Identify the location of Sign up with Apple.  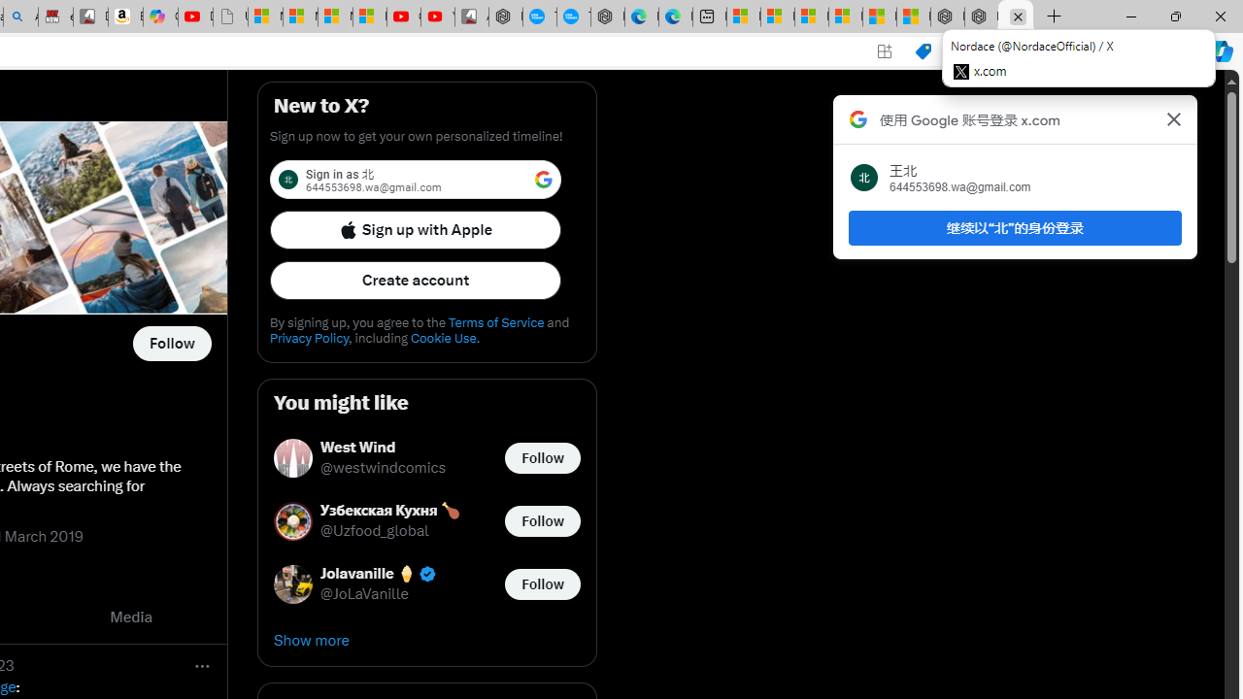
(416, 229).